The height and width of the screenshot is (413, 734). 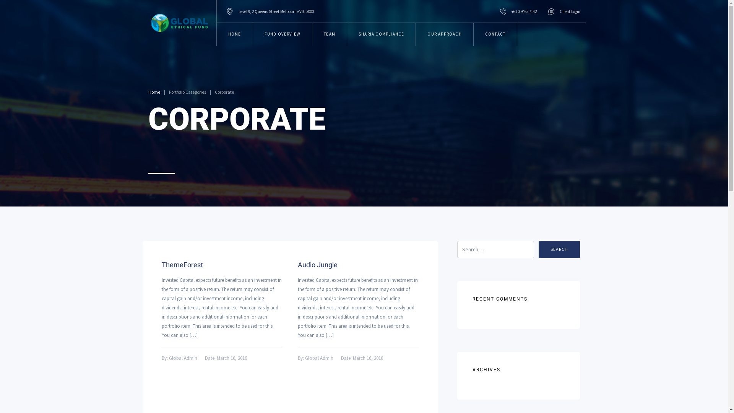 I want to click on HOME, so click(x=235, y=34).